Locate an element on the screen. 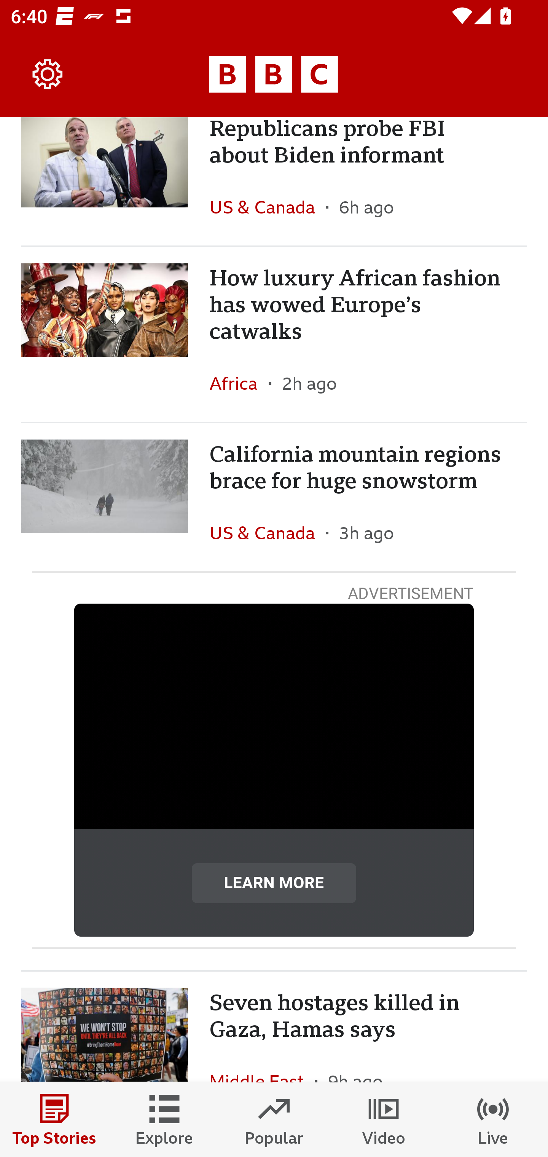  US & Canada In the section US & Canada is located at coordinates (267, 533).